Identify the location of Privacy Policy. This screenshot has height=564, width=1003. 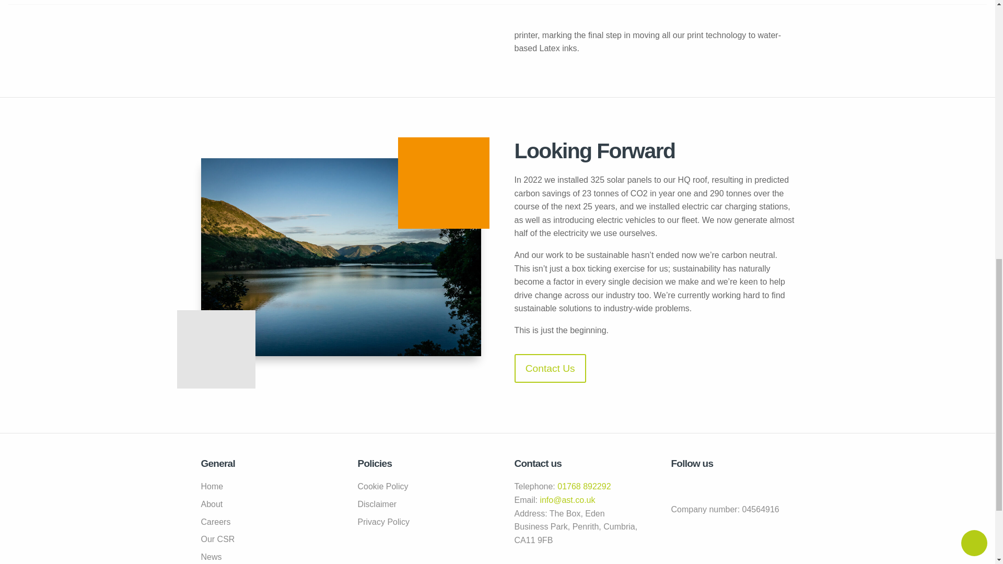
(418, 522).